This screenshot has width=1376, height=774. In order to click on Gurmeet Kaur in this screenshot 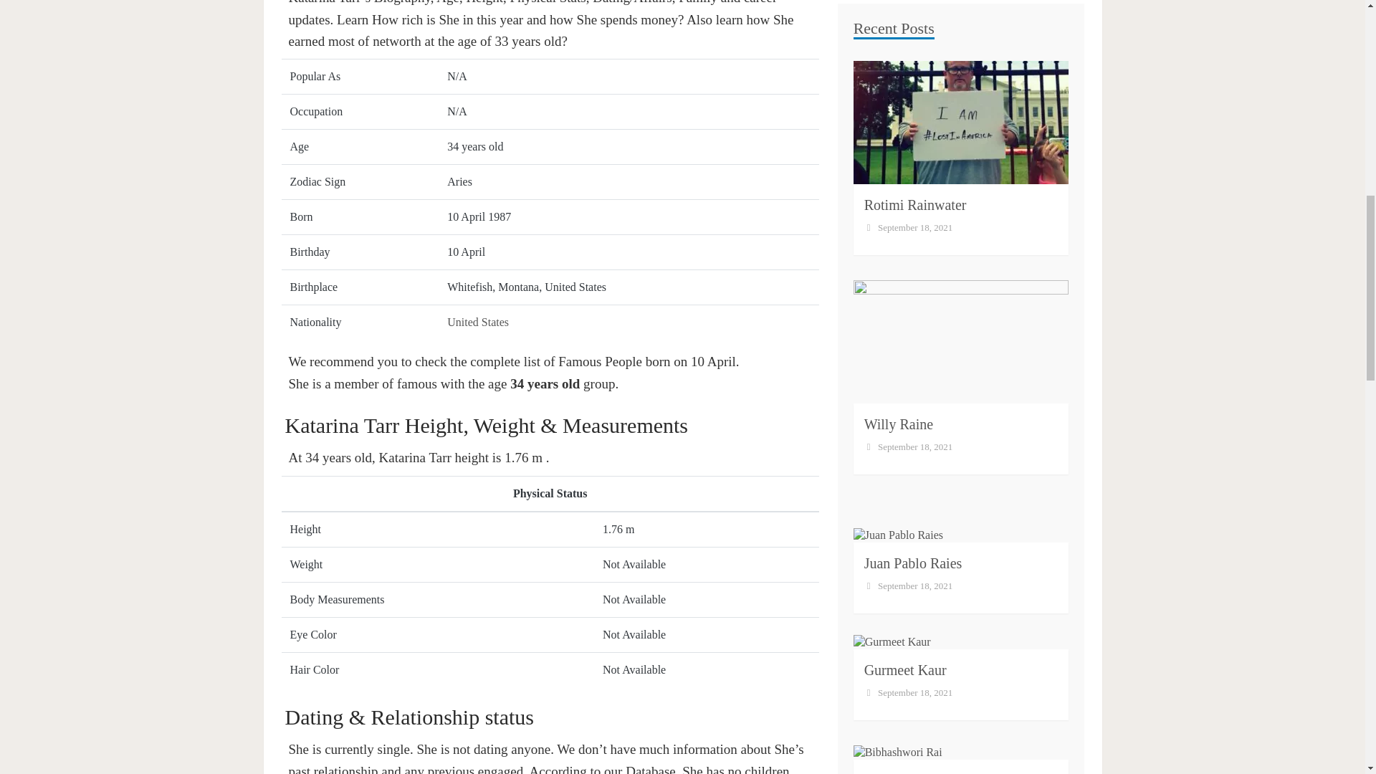, I will do `click(904, 279)`.